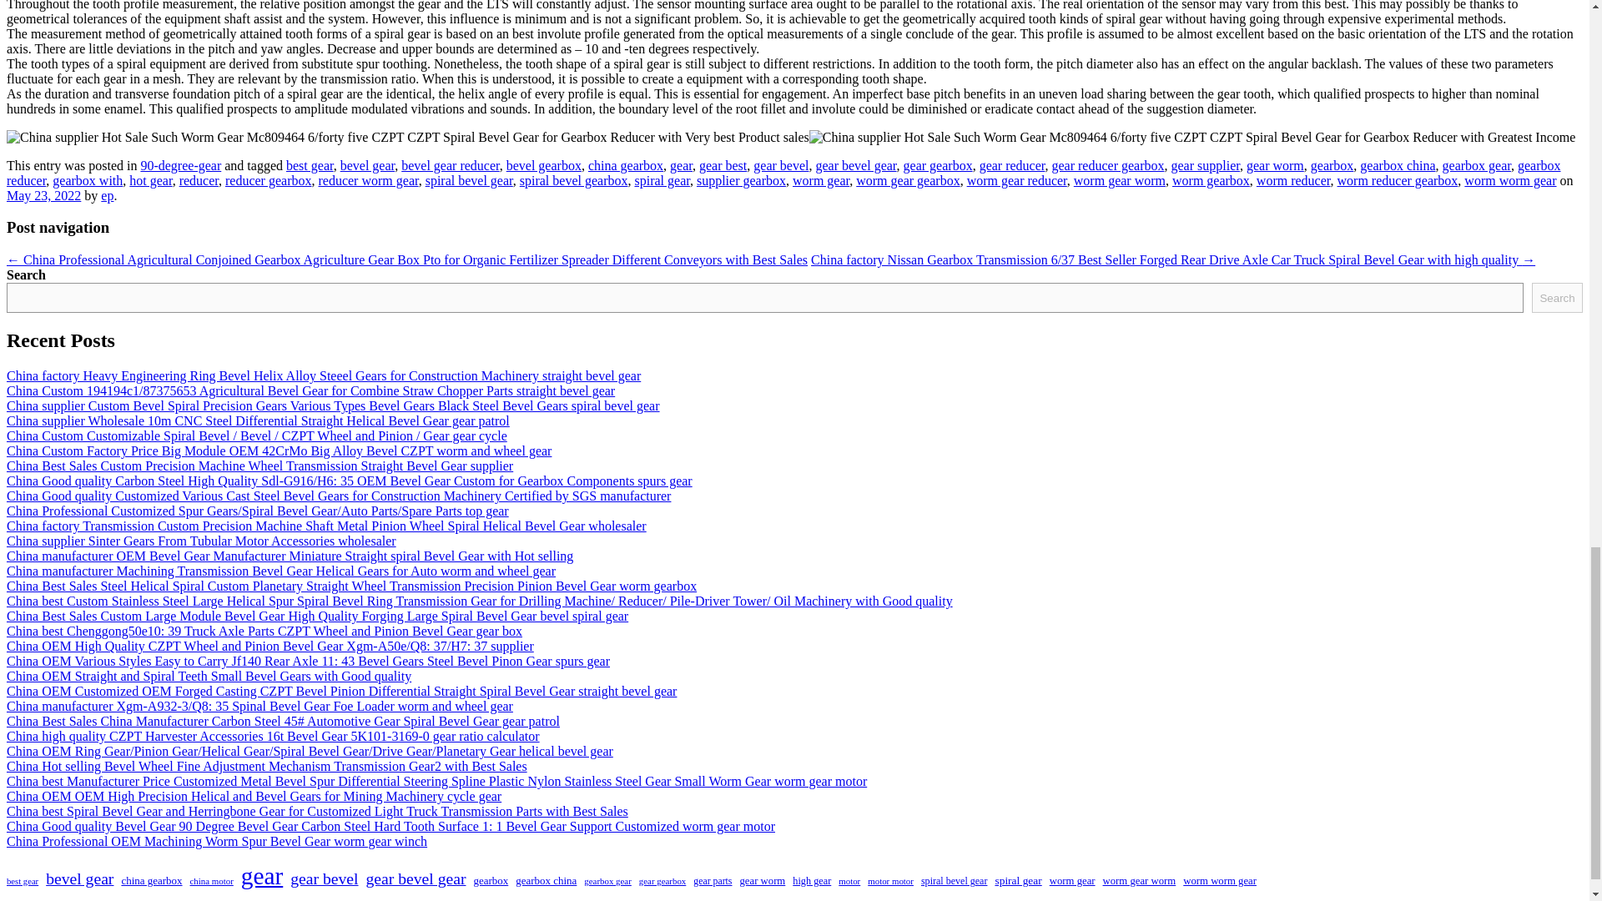 This screenshot has width=1602, height=901. I want to click on gear best, so click(723, 165).